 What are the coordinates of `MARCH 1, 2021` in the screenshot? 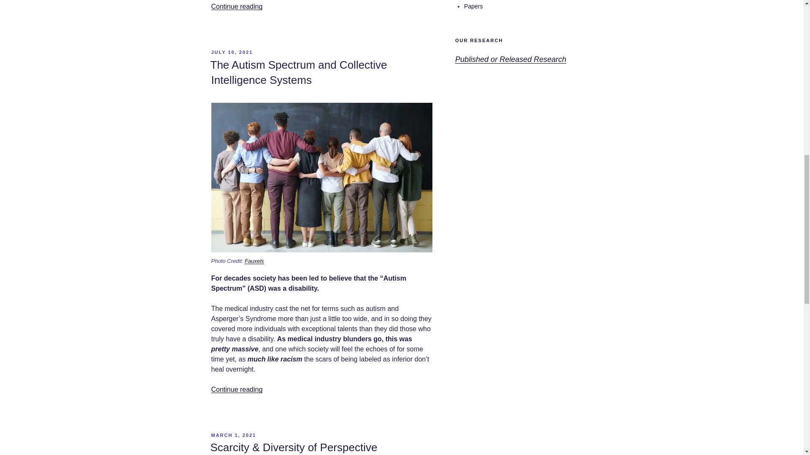 It's located at (233, 435).